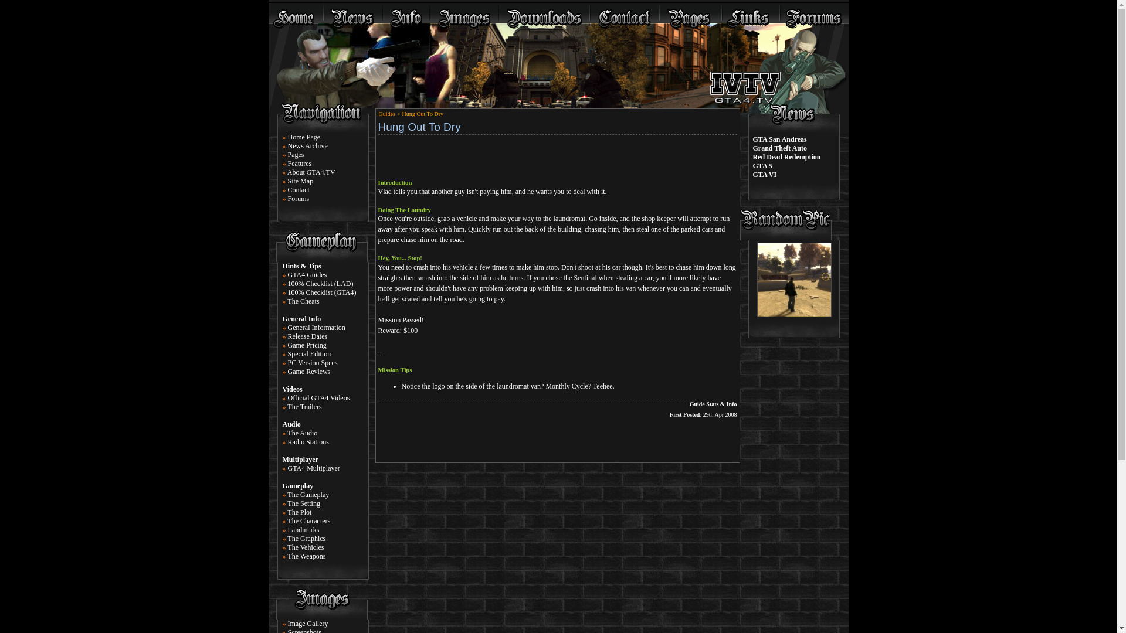  What do you see at coordinates (557, 155) in the screenshot?
I see `Advertisement` at bounding box center [557, 155].